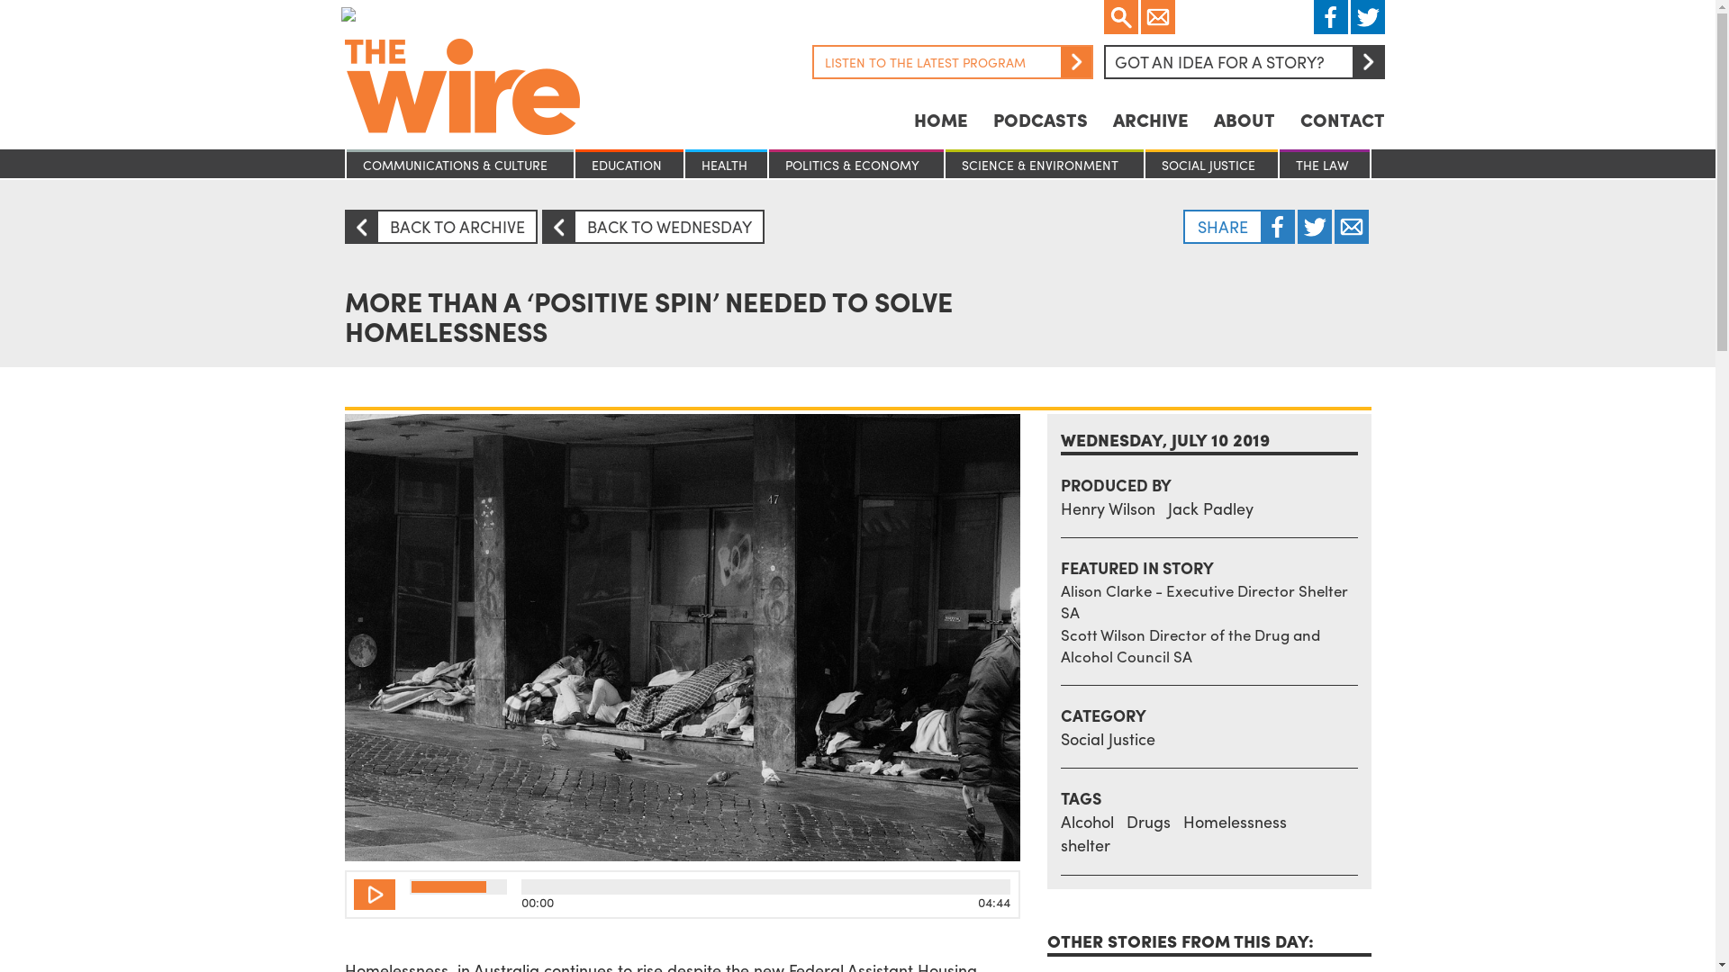 Image resolution: width=1729 pixels, height=972 pixels. Describe the element at coordinates (1039, 119) in the screenshot. I see `PODCASTS` at that location.